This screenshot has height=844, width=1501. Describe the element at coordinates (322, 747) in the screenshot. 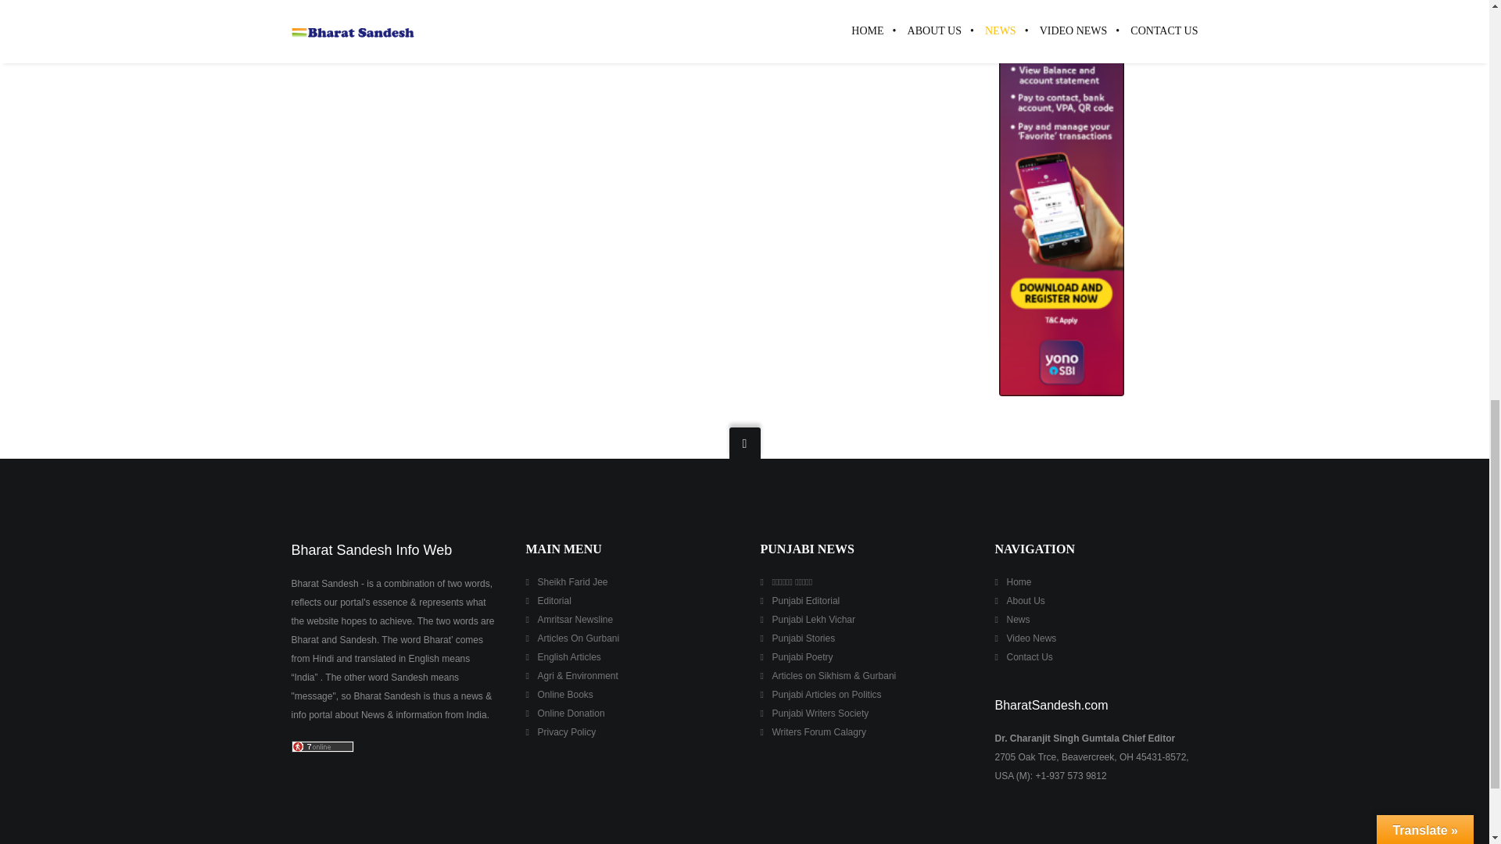

I see `Click to see what's popular on this site!` at that location.